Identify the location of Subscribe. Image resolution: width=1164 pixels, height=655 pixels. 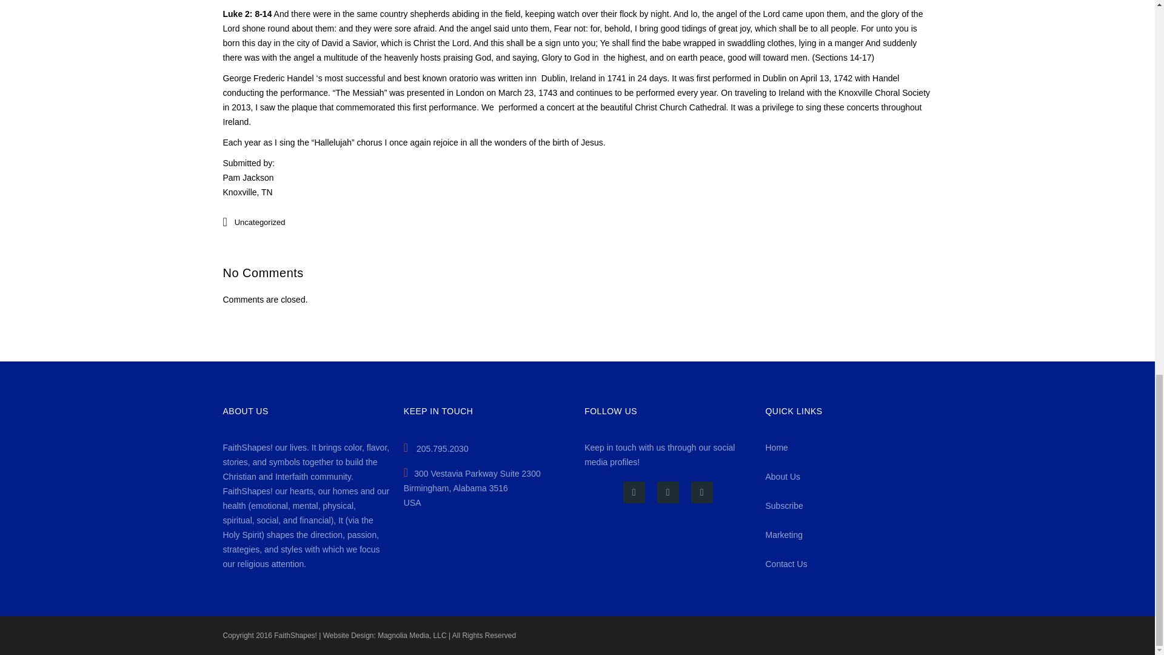
(783, 506).